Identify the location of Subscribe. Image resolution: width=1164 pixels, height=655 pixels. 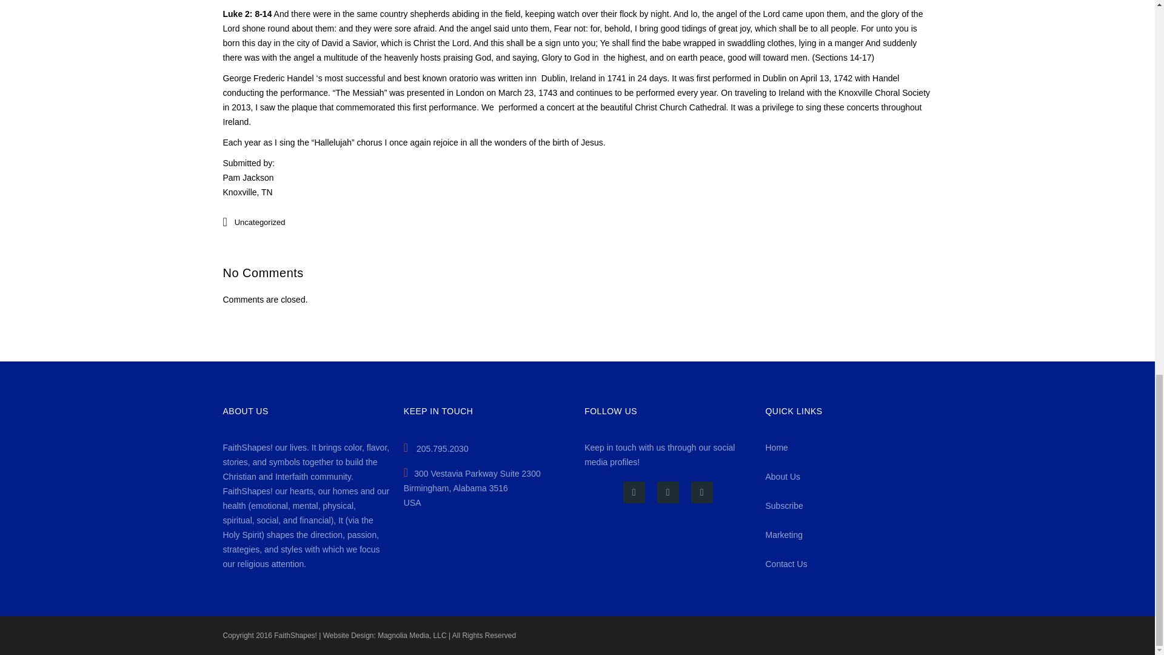
(783, 506).